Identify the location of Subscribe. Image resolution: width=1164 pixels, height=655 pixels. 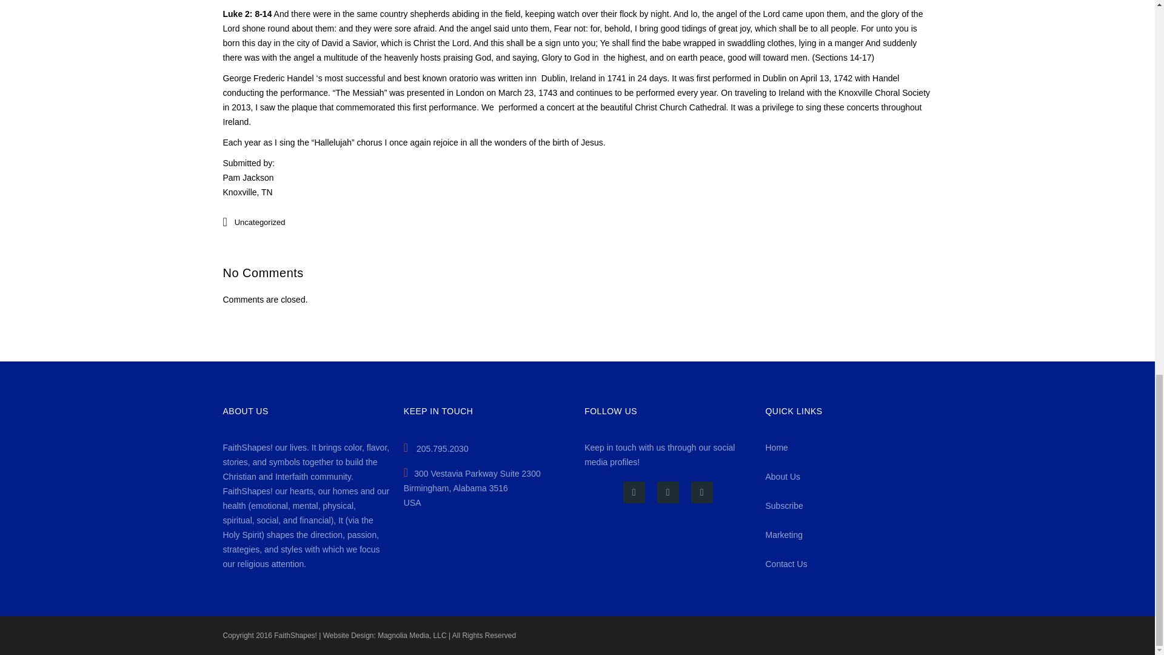
(783, 506).